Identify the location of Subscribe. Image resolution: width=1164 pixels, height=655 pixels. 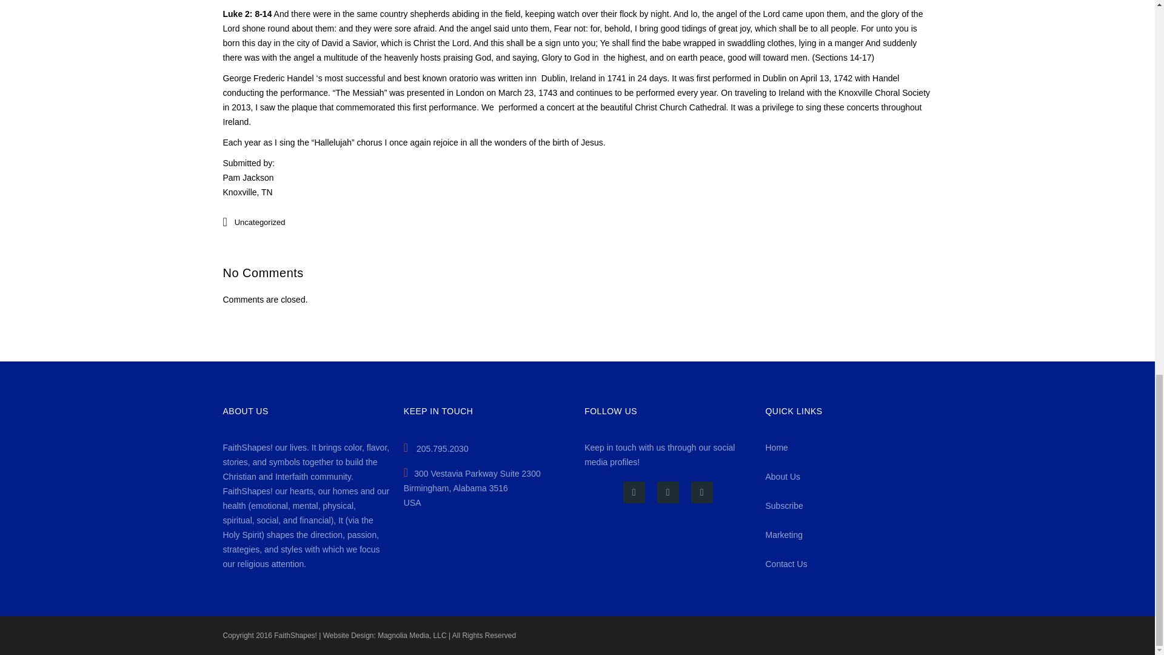
(783, 506).